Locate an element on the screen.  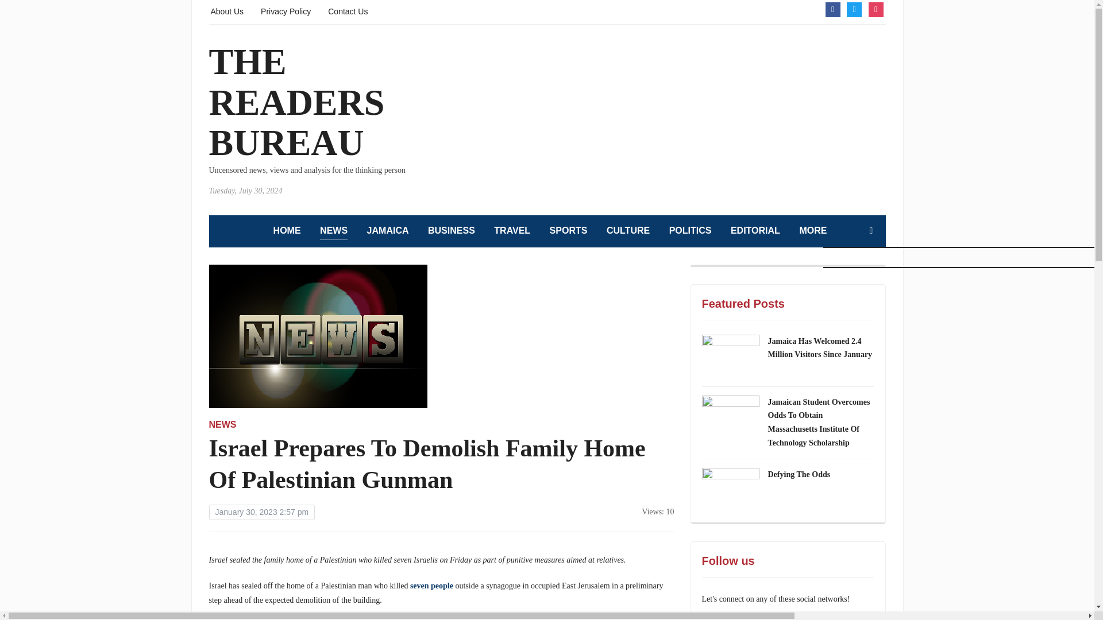
Contact Us is located at coordinates (347, 10).